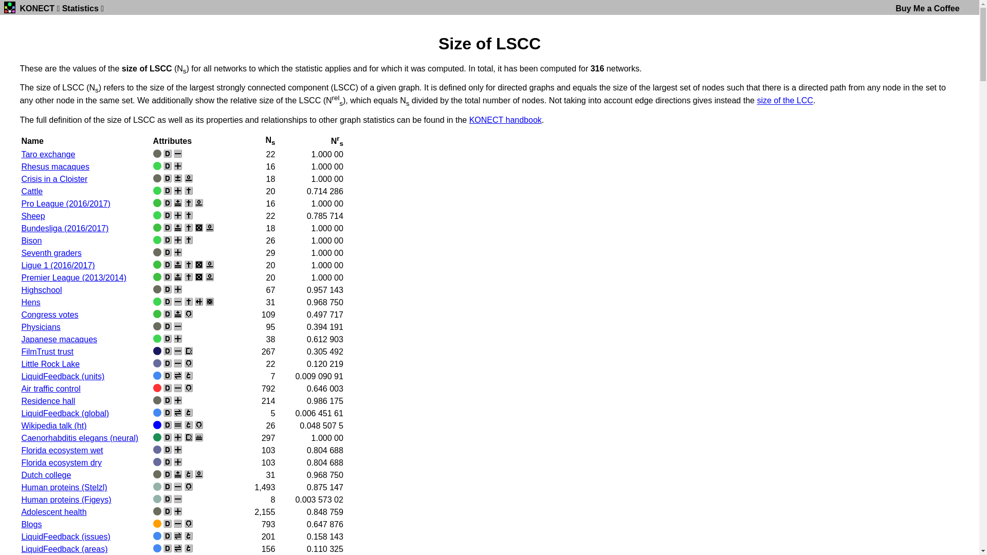 The image size is (987, 555). I want to click on Neural network, so click(157, 437).